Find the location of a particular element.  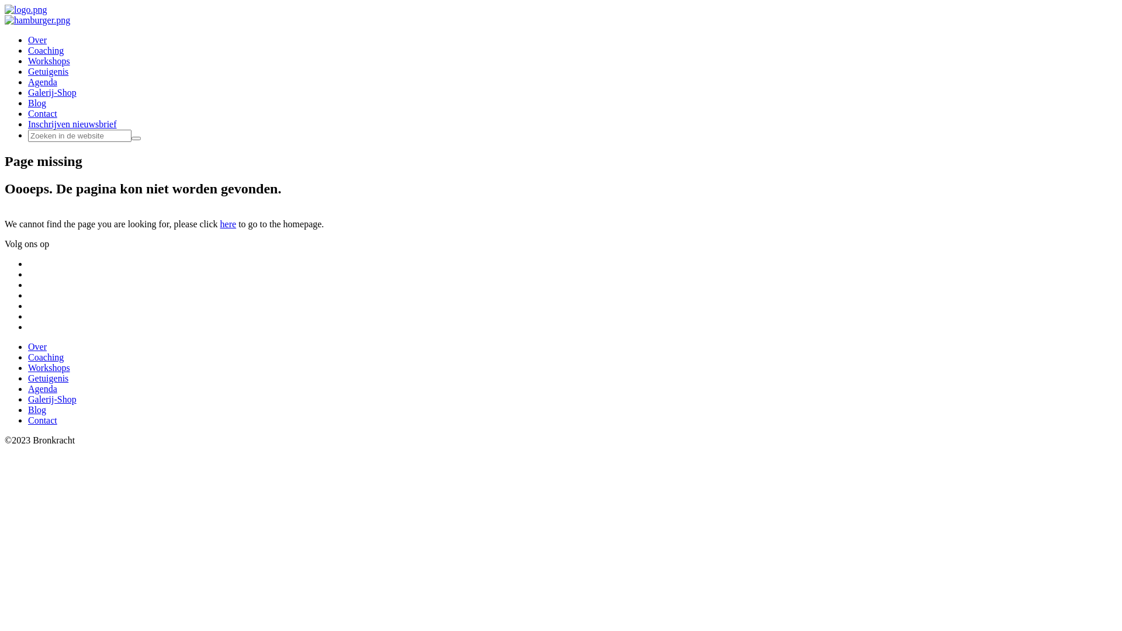

Coaching is located at coordinates (46, 50).